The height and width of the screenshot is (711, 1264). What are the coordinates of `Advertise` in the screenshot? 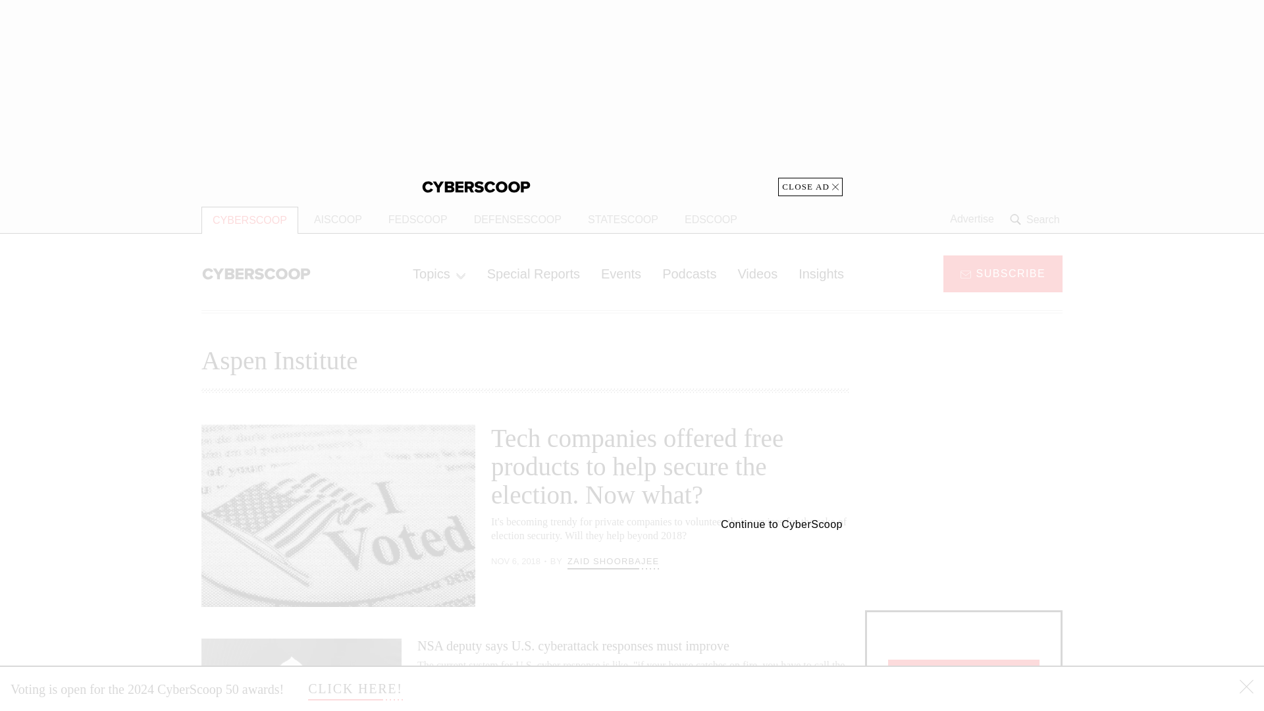 It's located at (972, 219).